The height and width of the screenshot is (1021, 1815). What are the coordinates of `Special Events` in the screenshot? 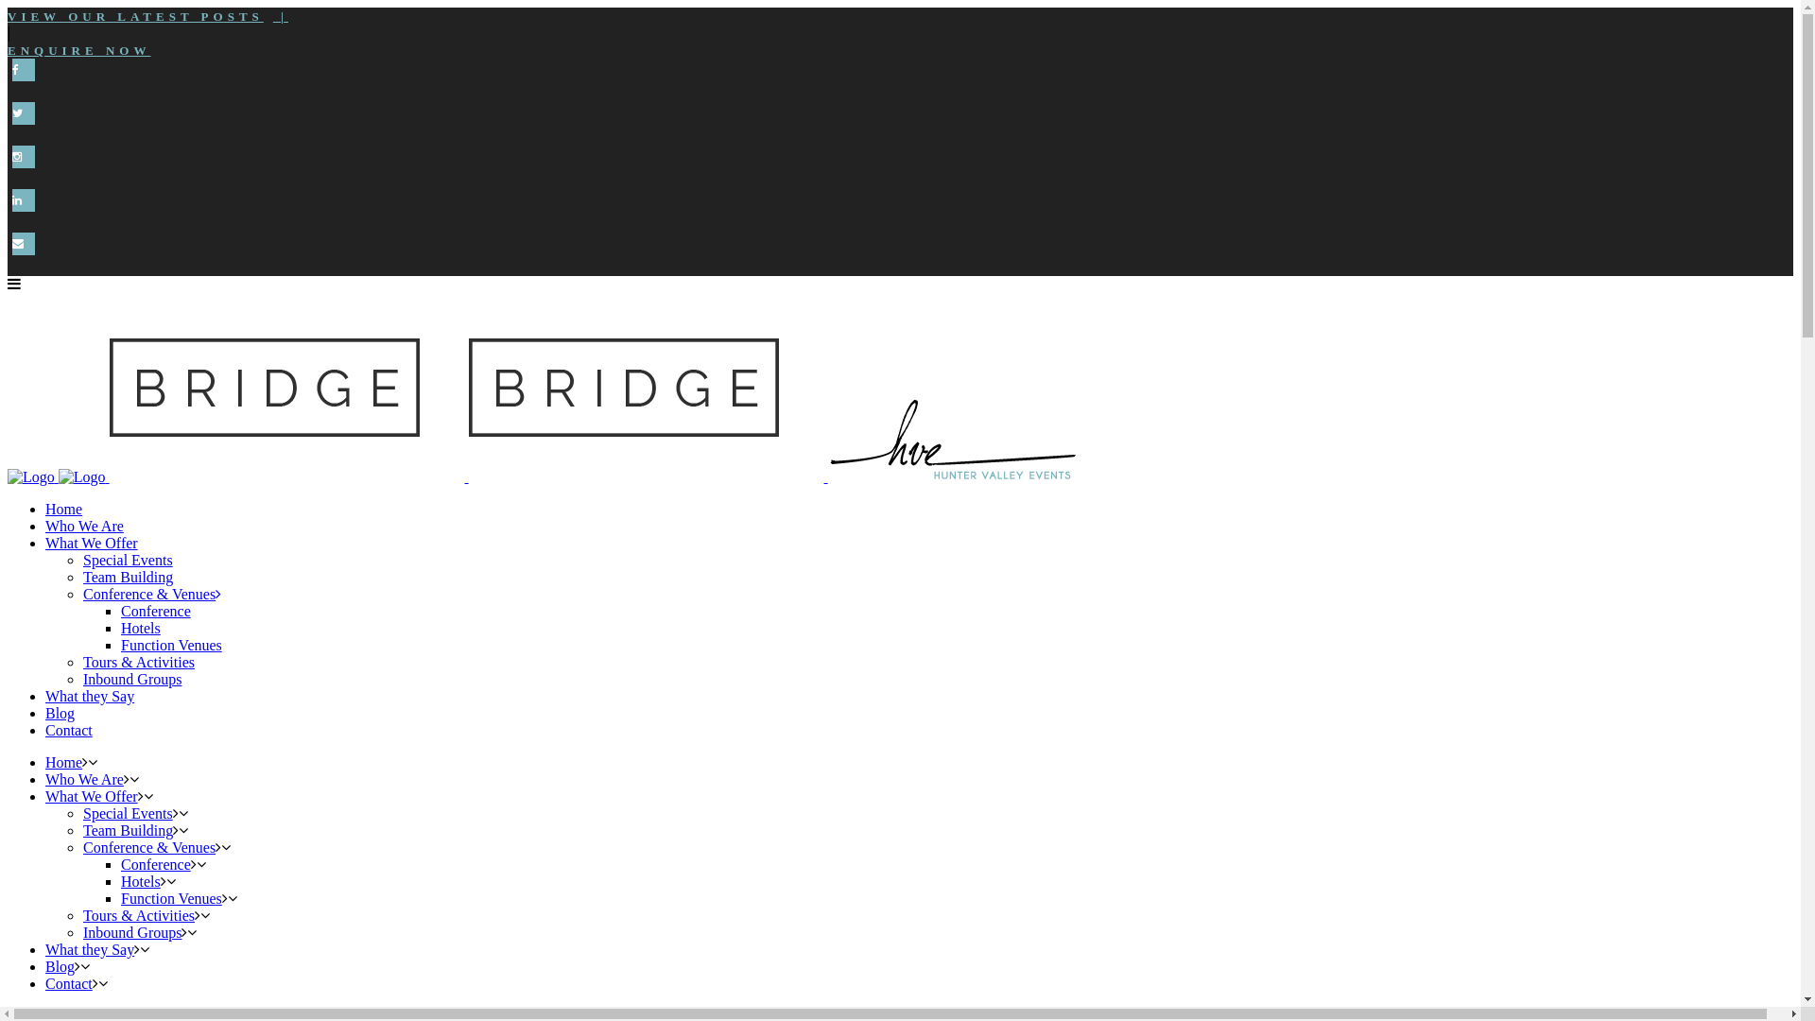 It's located at (129, 560).